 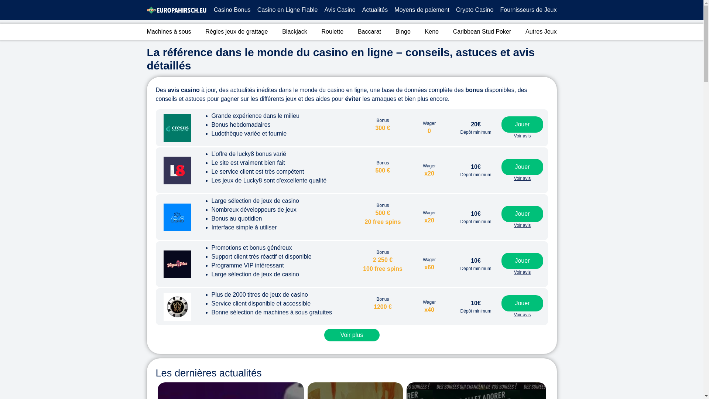 I want to click on Fournisseurs de Jeux, so click(x=529, y=10).